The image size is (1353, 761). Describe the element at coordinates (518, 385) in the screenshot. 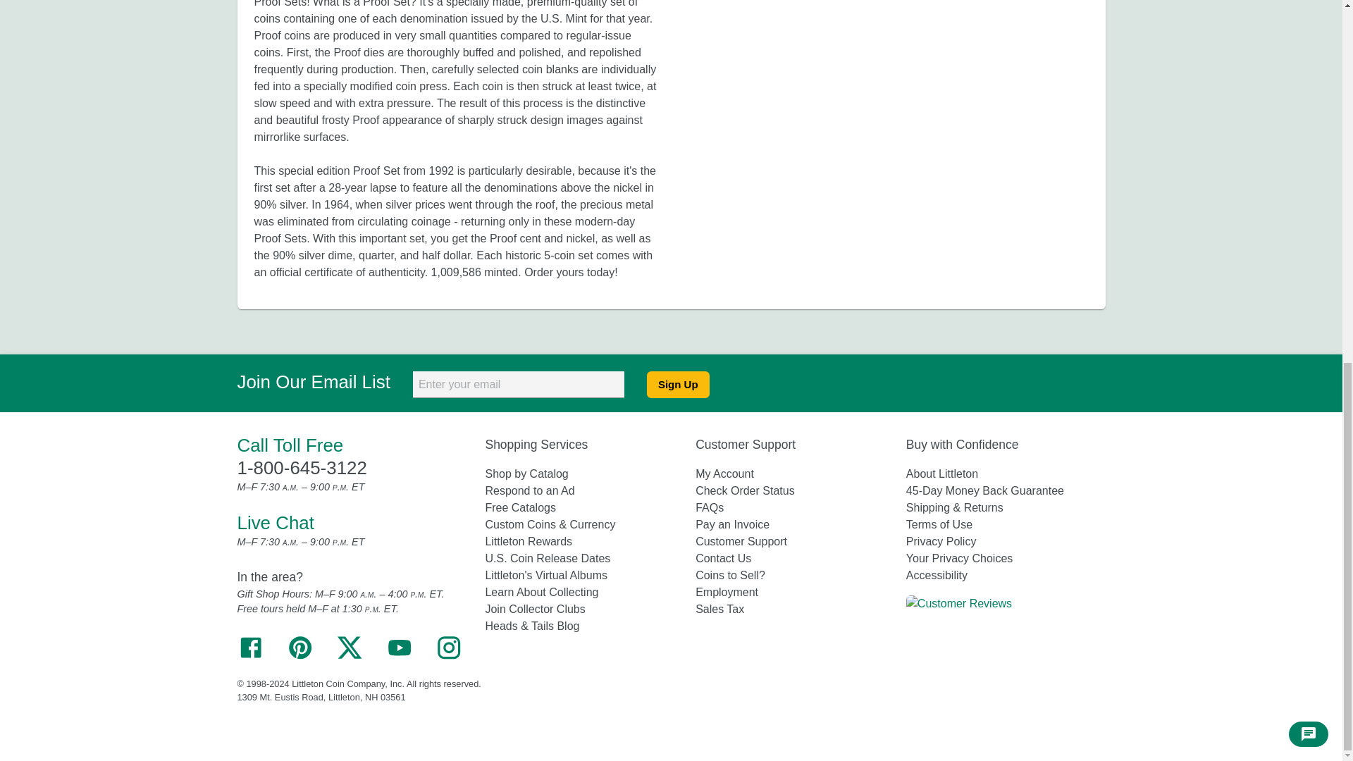

I see `Enter your email` at that location.